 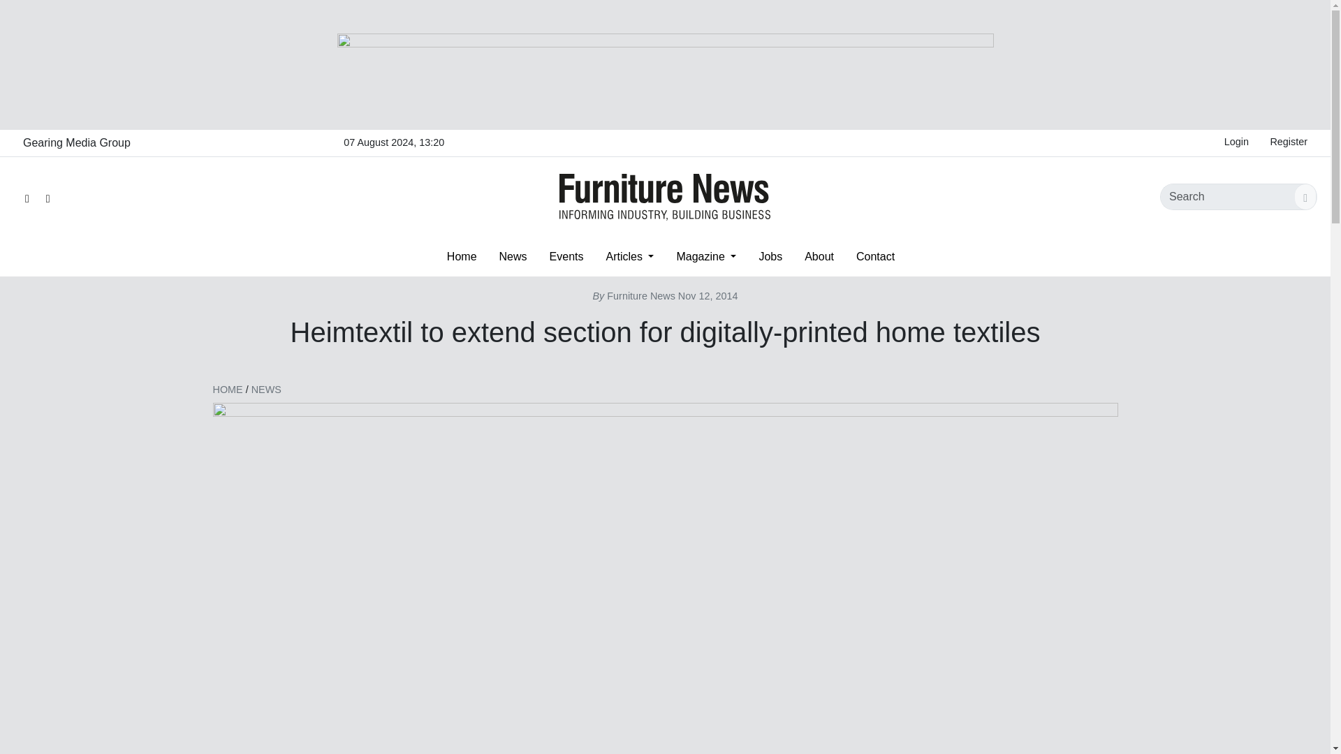 I want to click on Login, so click(x=1236, y=142).